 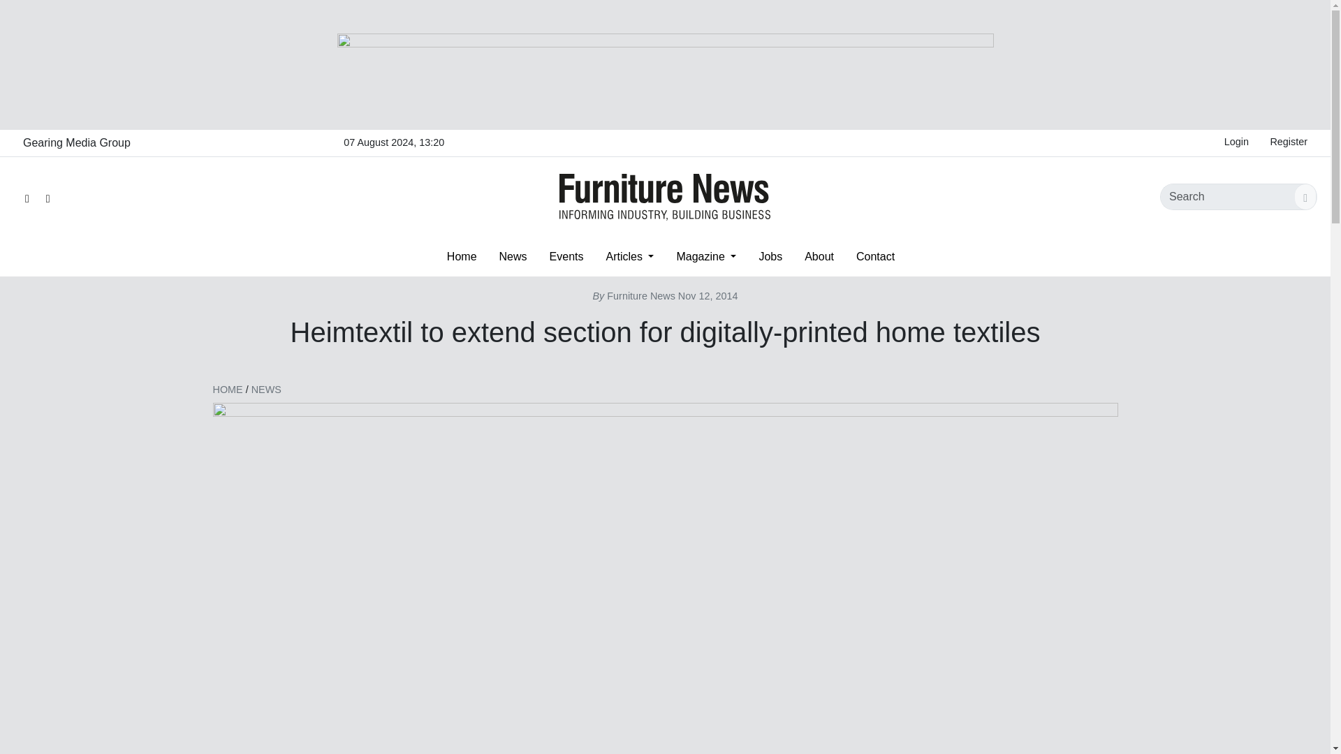 I want to click on Login, so click(x=1236, y=142).